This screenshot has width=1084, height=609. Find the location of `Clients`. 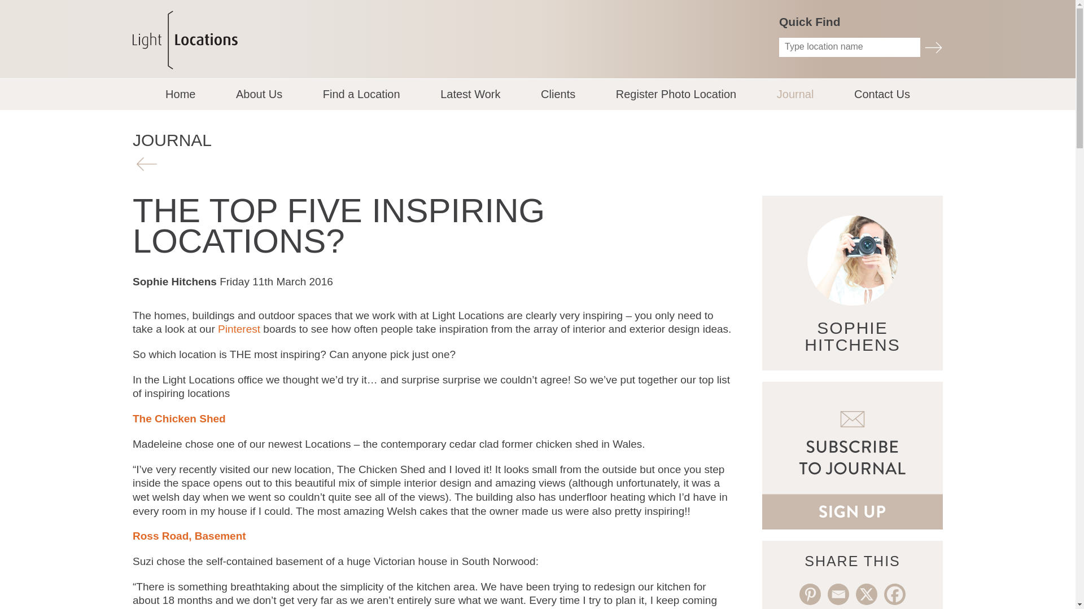

Clients is located at coordinates (558, 95).